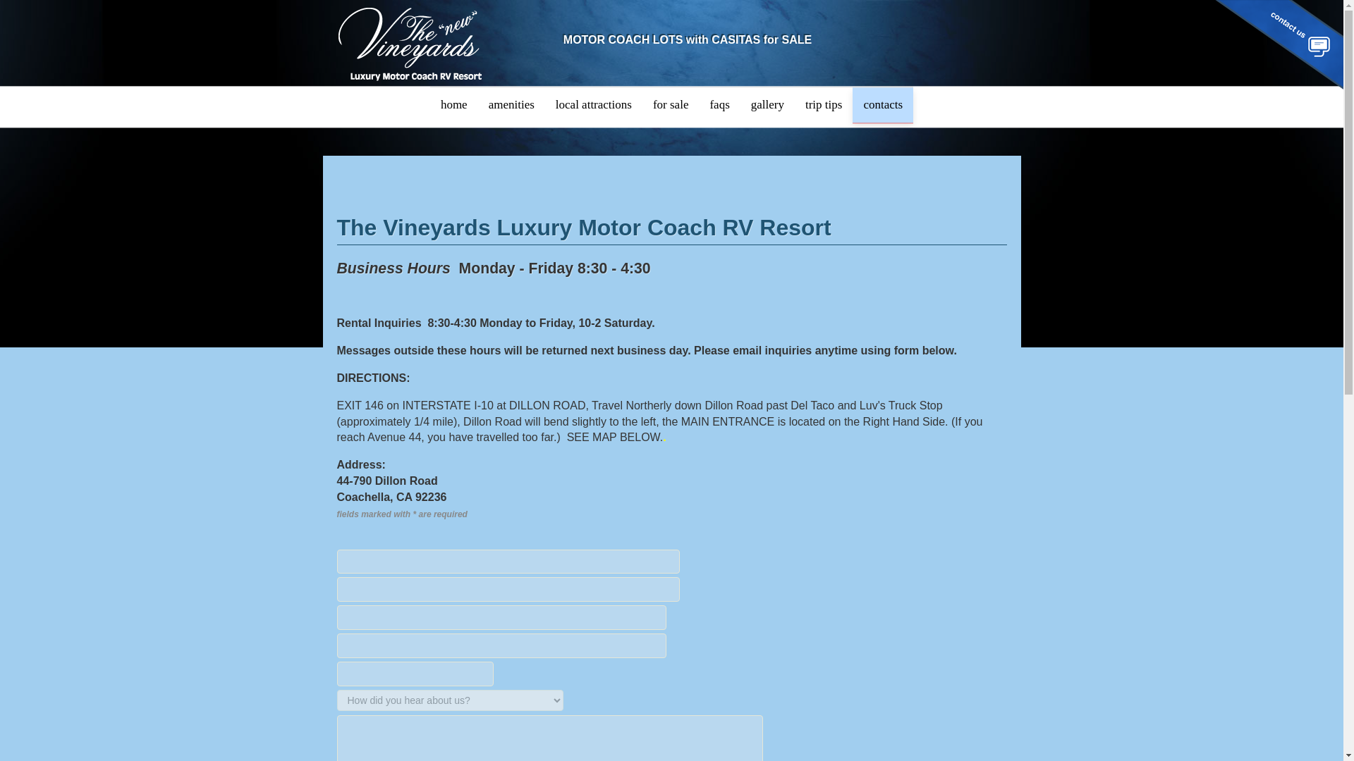 The image size is (1354, 761). I want to click on fill in your name, so click(508, 562).